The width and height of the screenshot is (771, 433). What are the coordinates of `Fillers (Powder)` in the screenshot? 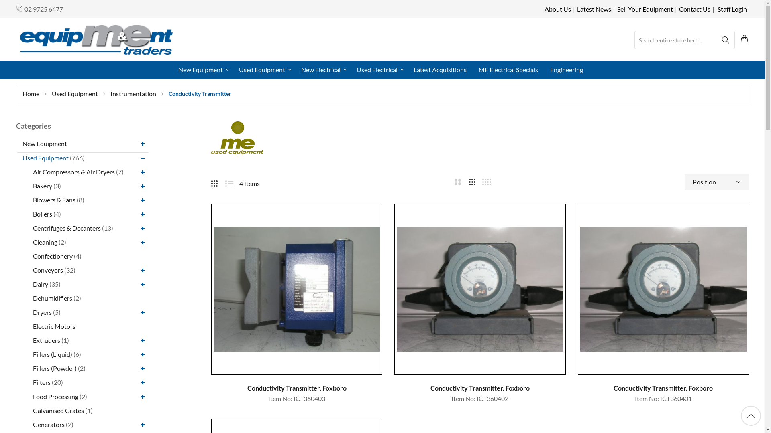 It's located at (55, 368).